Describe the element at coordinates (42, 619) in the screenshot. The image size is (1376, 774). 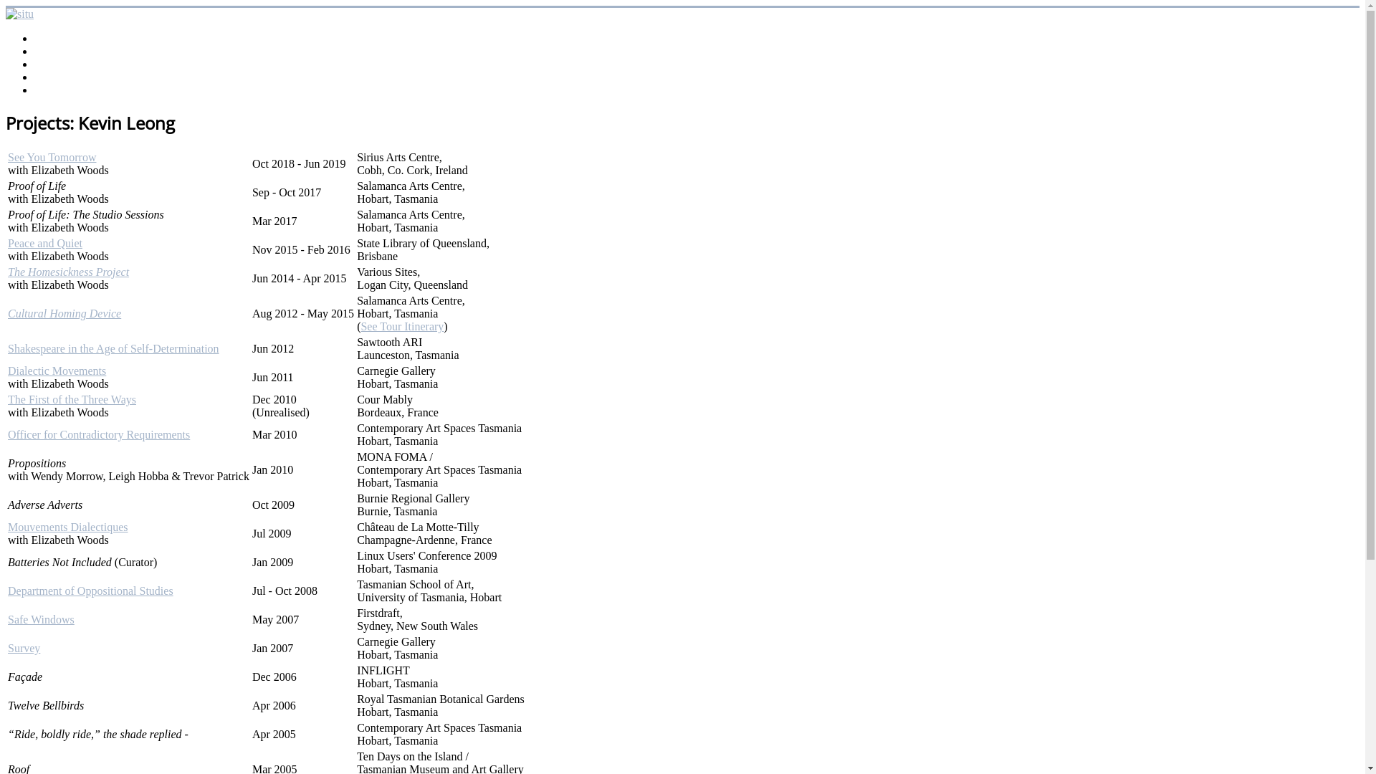
I see `Safe Windows` at that location.